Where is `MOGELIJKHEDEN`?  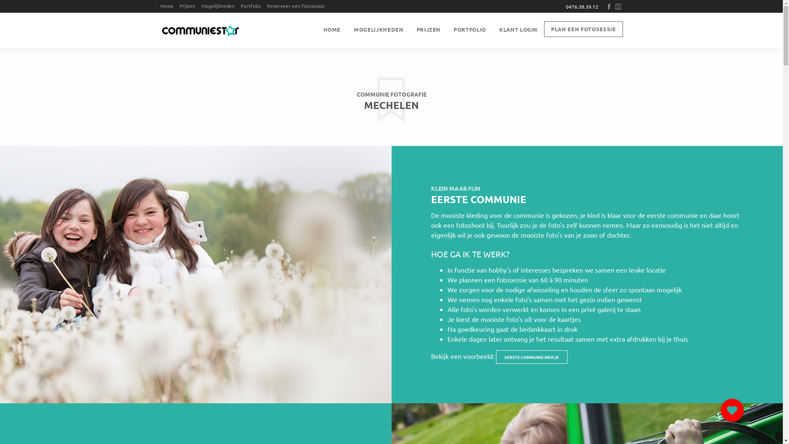 MOGELIJKHEDEN is located at coordinates (378, 30).